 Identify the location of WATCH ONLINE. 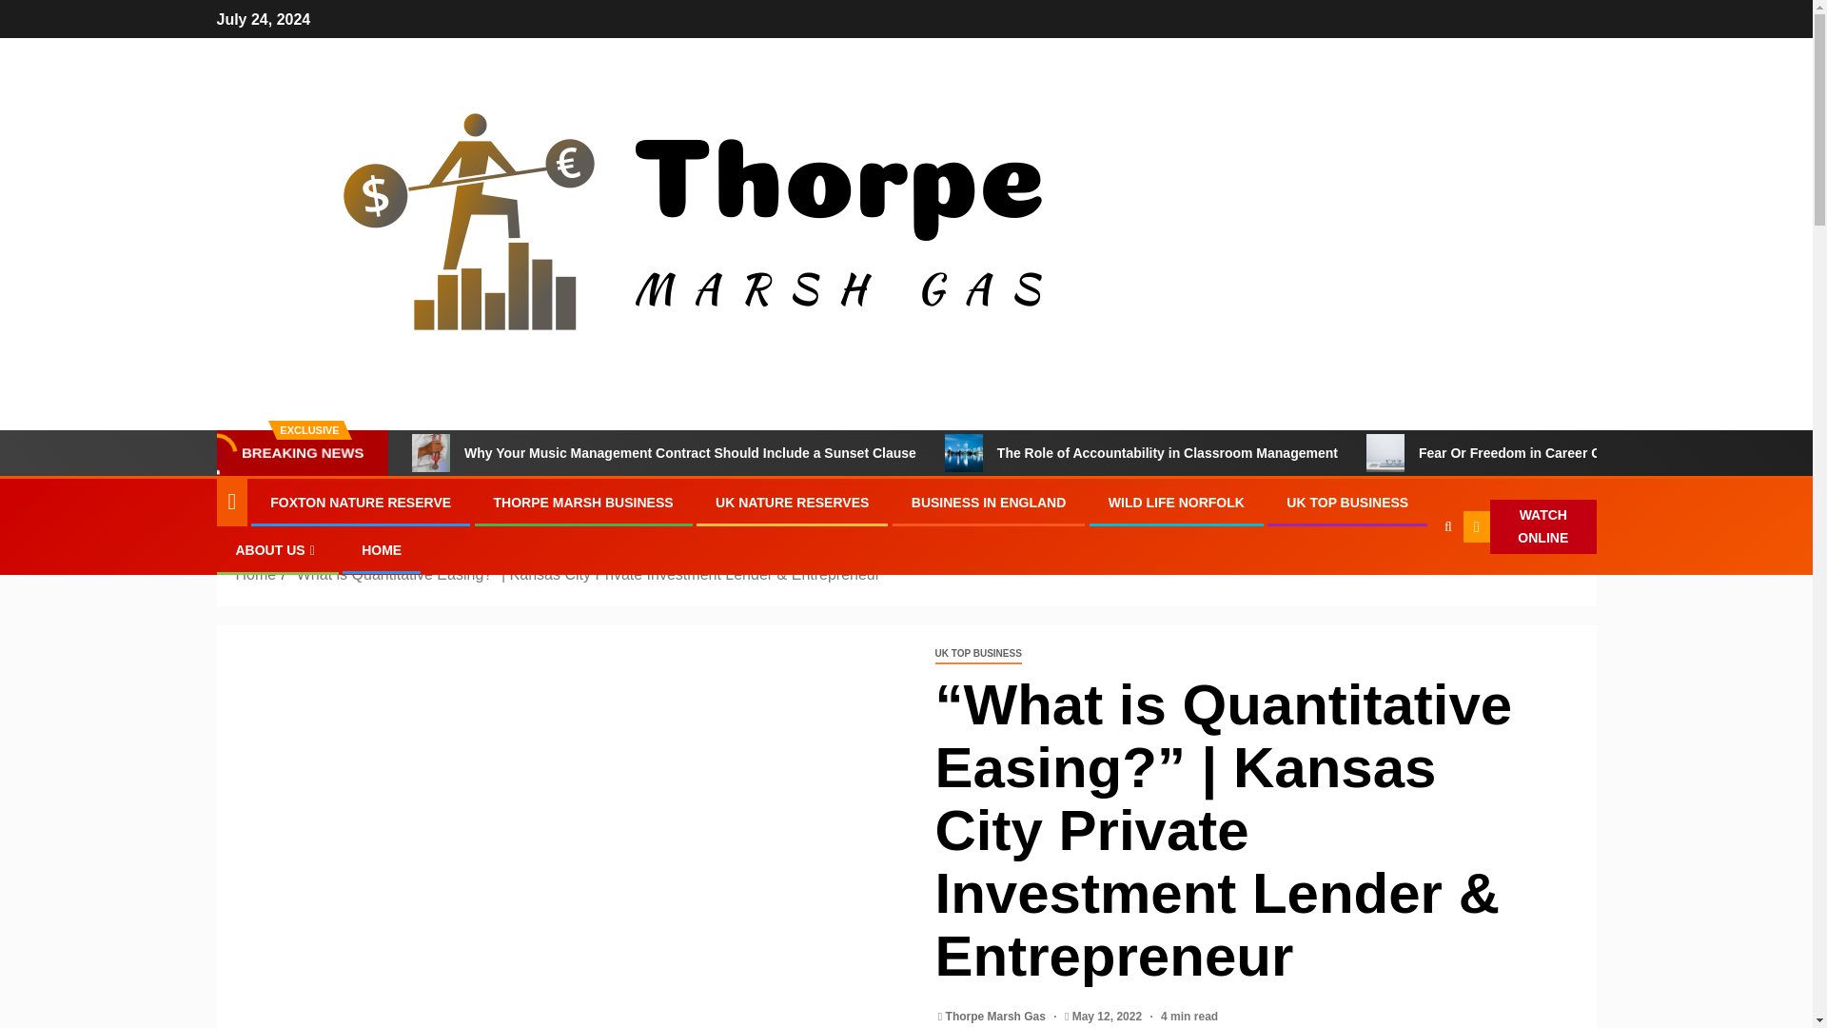
(1530, 527).